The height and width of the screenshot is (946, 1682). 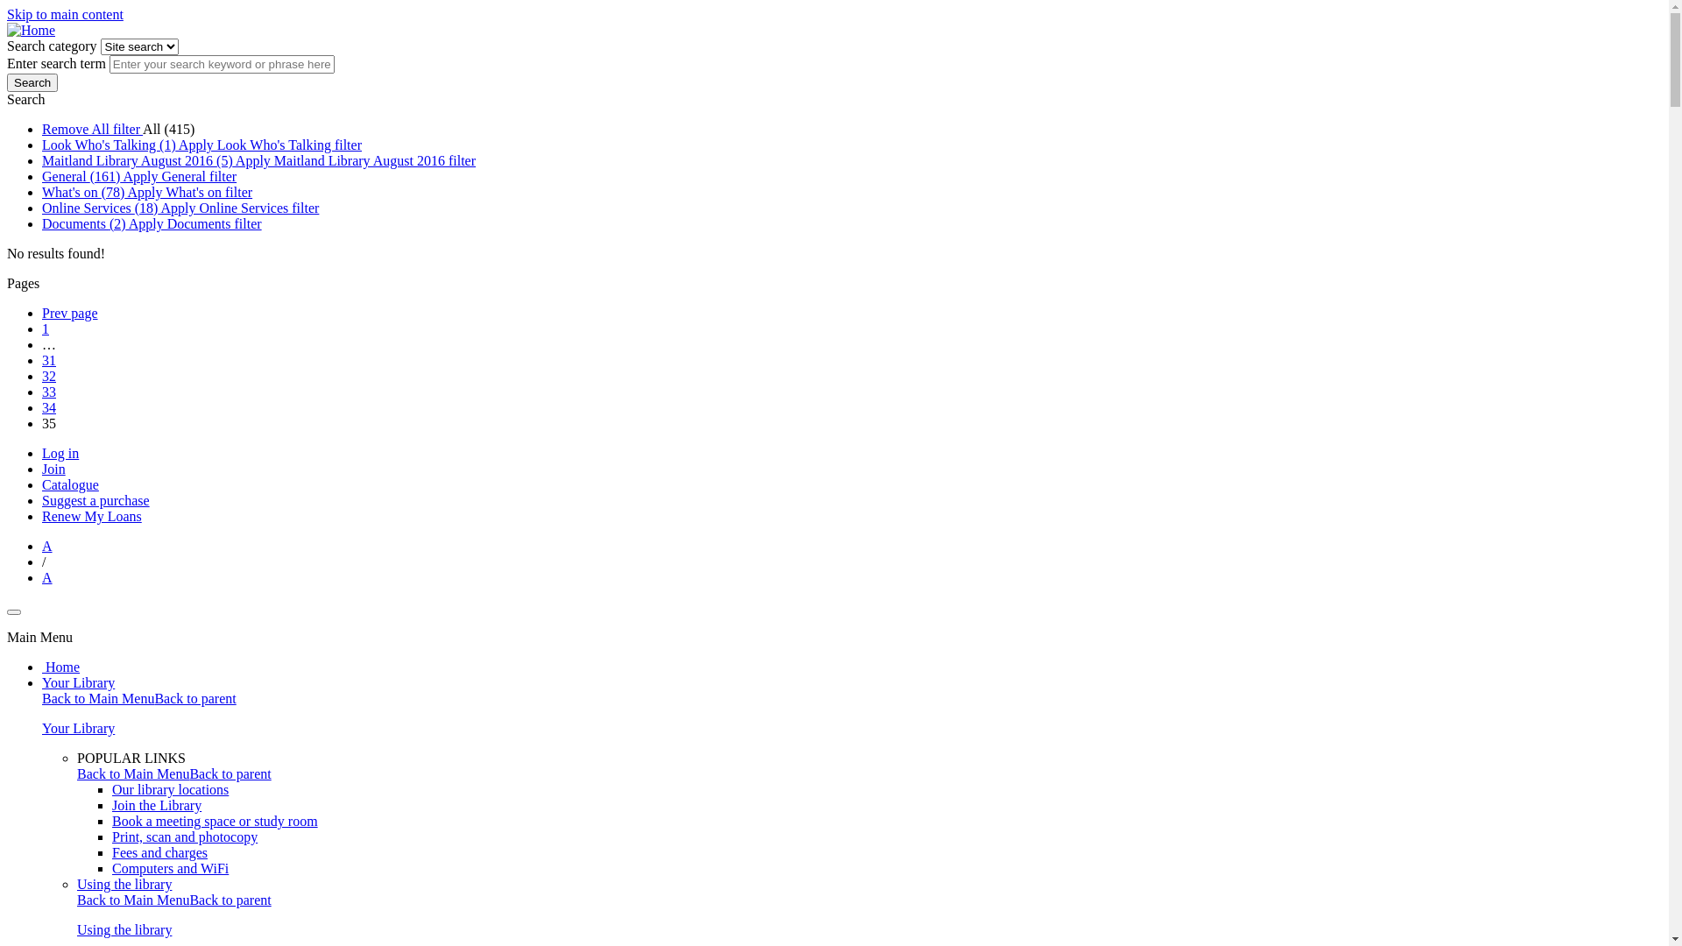 I want to click on 1, so click(x=46, y=329).